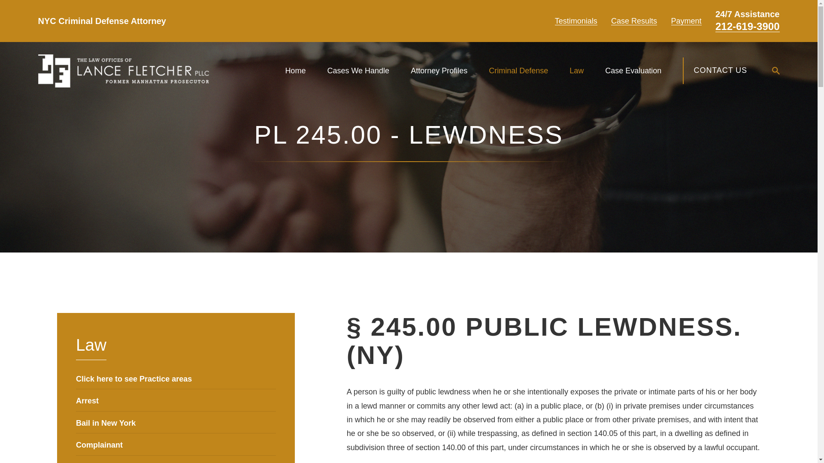  I want to click on Cases We Handle, so click(358, 70).